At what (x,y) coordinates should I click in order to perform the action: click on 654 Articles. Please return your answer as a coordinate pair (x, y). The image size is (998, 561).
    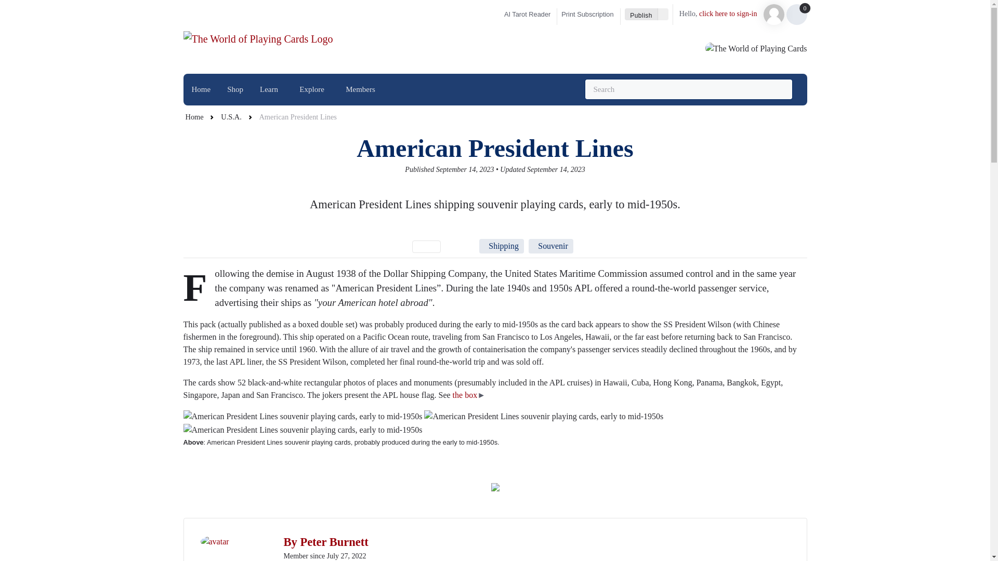
    Looking at the image, I should click on (458, 246).